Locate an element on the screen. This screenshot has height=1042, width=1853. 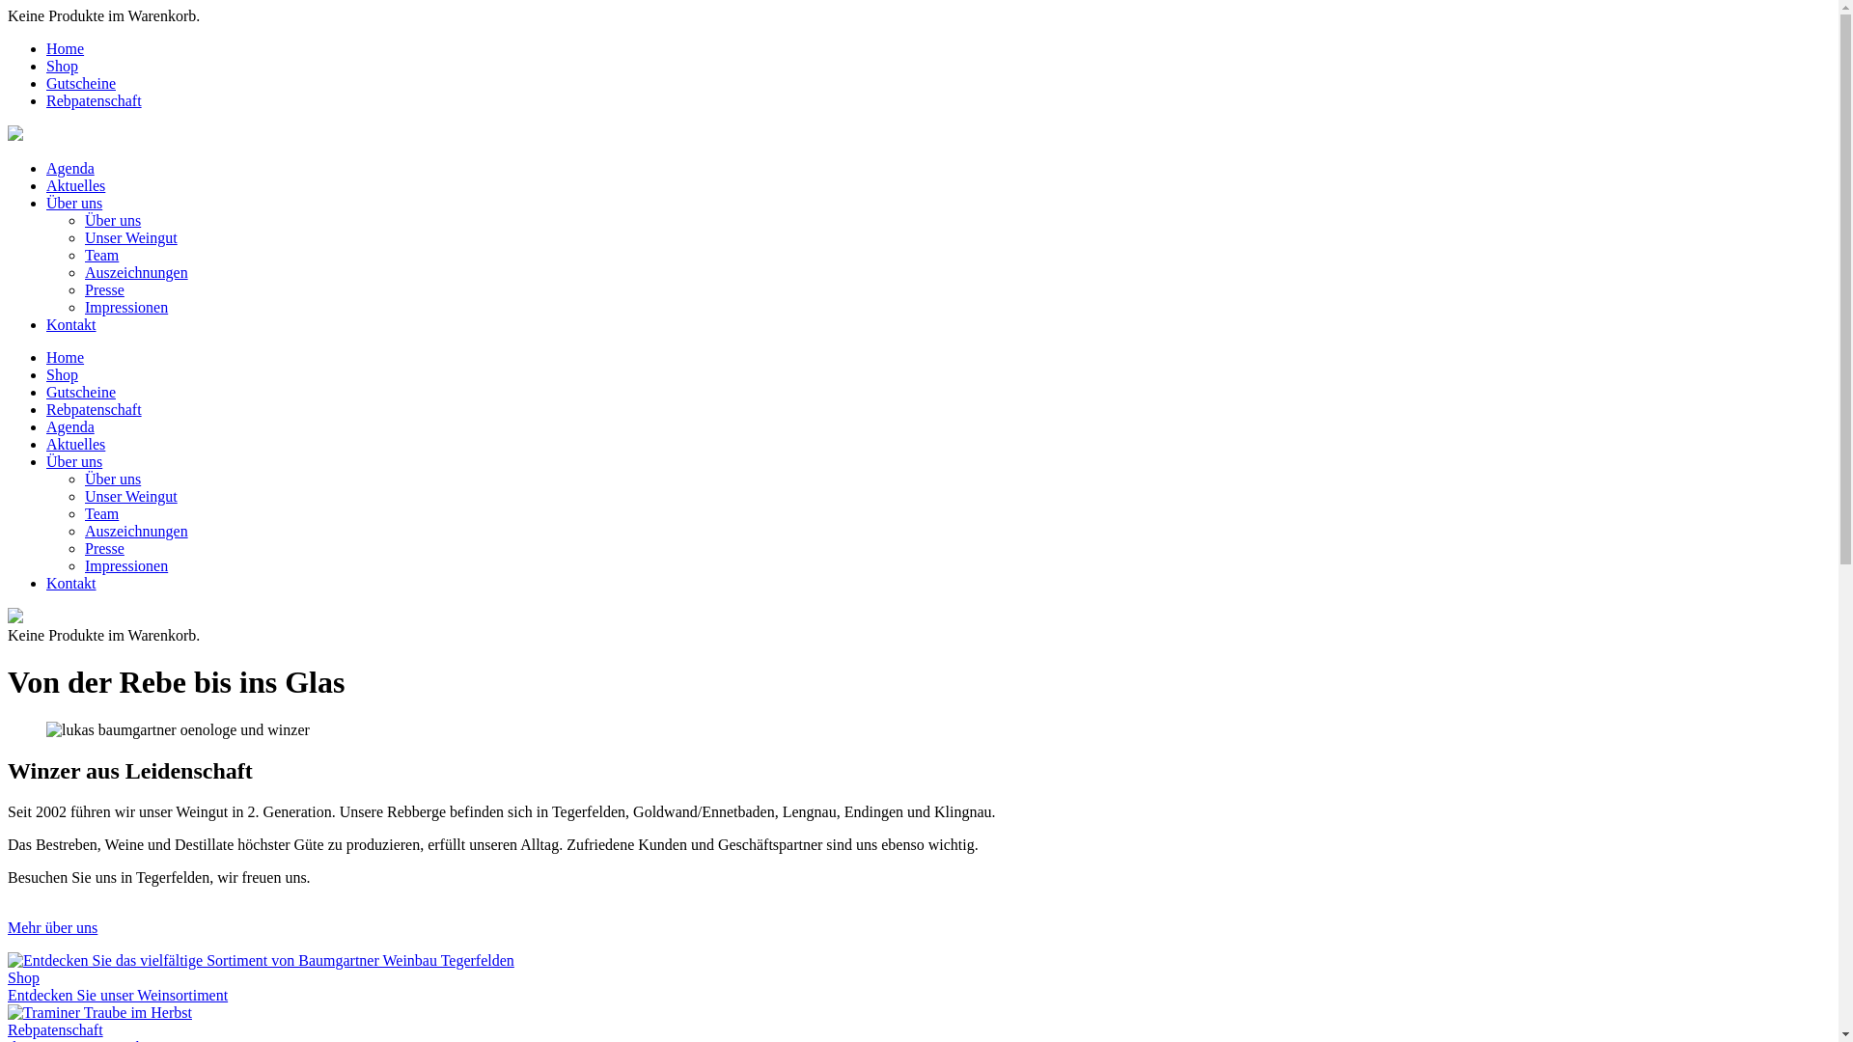
Presse is located at coordinates (104, 548).